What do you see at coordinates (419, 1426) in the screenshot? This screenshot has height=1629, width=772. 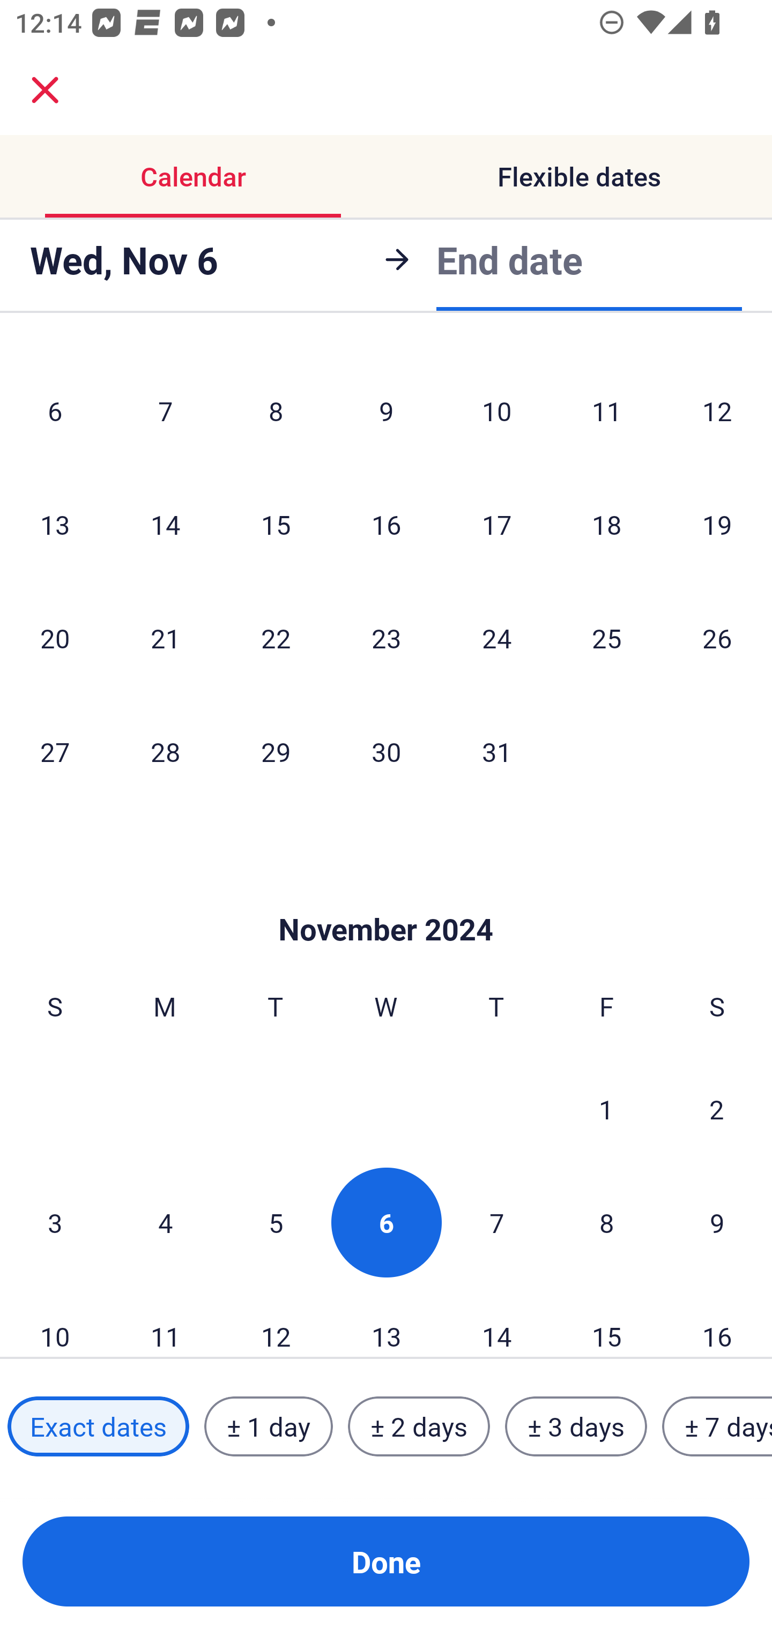 I see `± 2 days` at bounding box center [419, 1426].